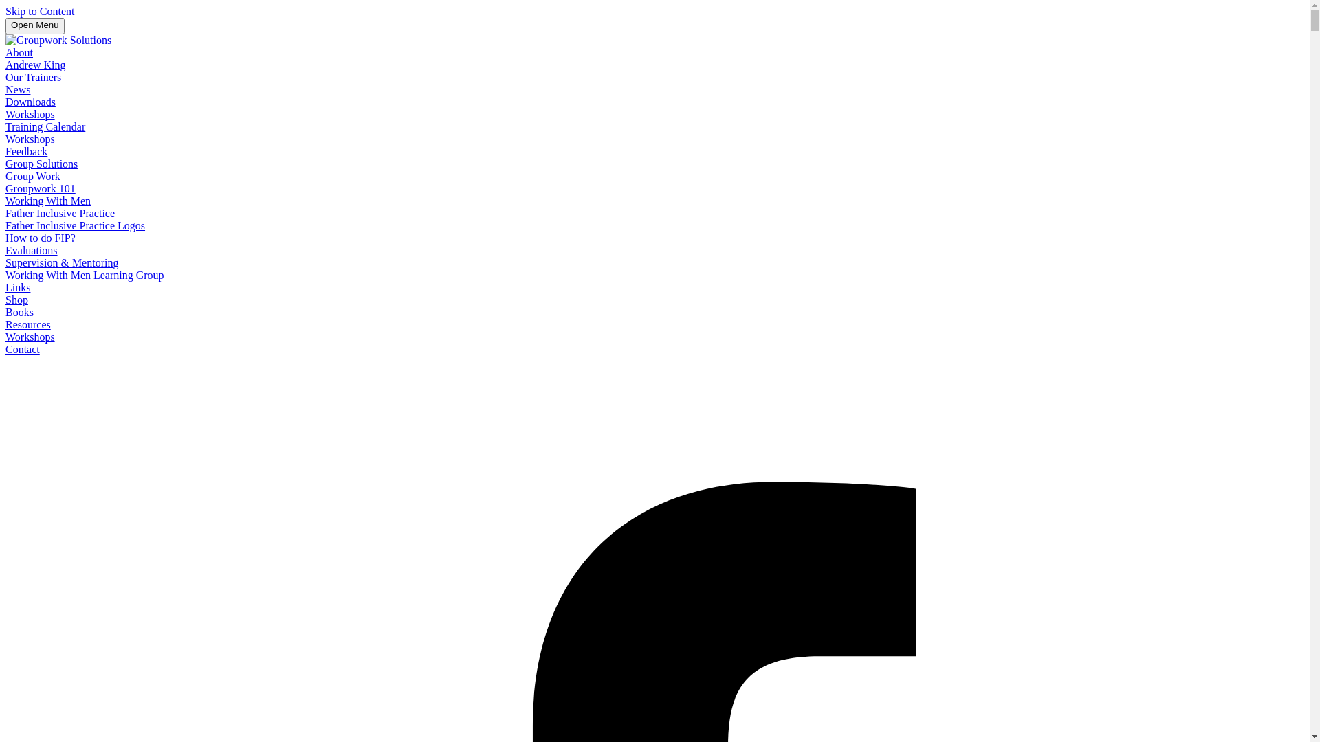 Image resolution: width=1320 pixels, height=742 pixels. Describe the element at coordinates (48, 201) in the screenshot. I see `Working With Men` at that location.